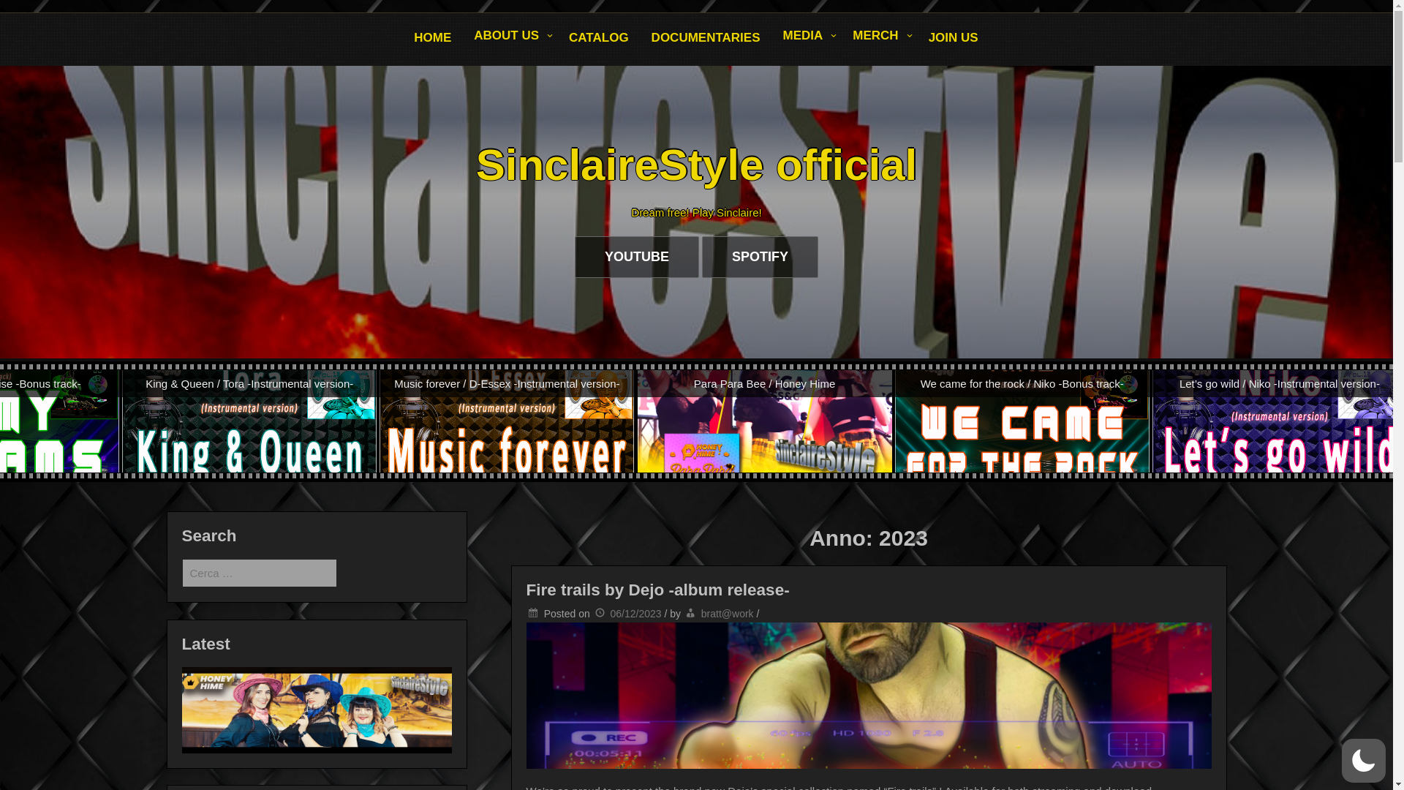 Image resolution: width=1404 pixels, height=790 pixels. I want to click on ABOUT US, so click(510, 37).